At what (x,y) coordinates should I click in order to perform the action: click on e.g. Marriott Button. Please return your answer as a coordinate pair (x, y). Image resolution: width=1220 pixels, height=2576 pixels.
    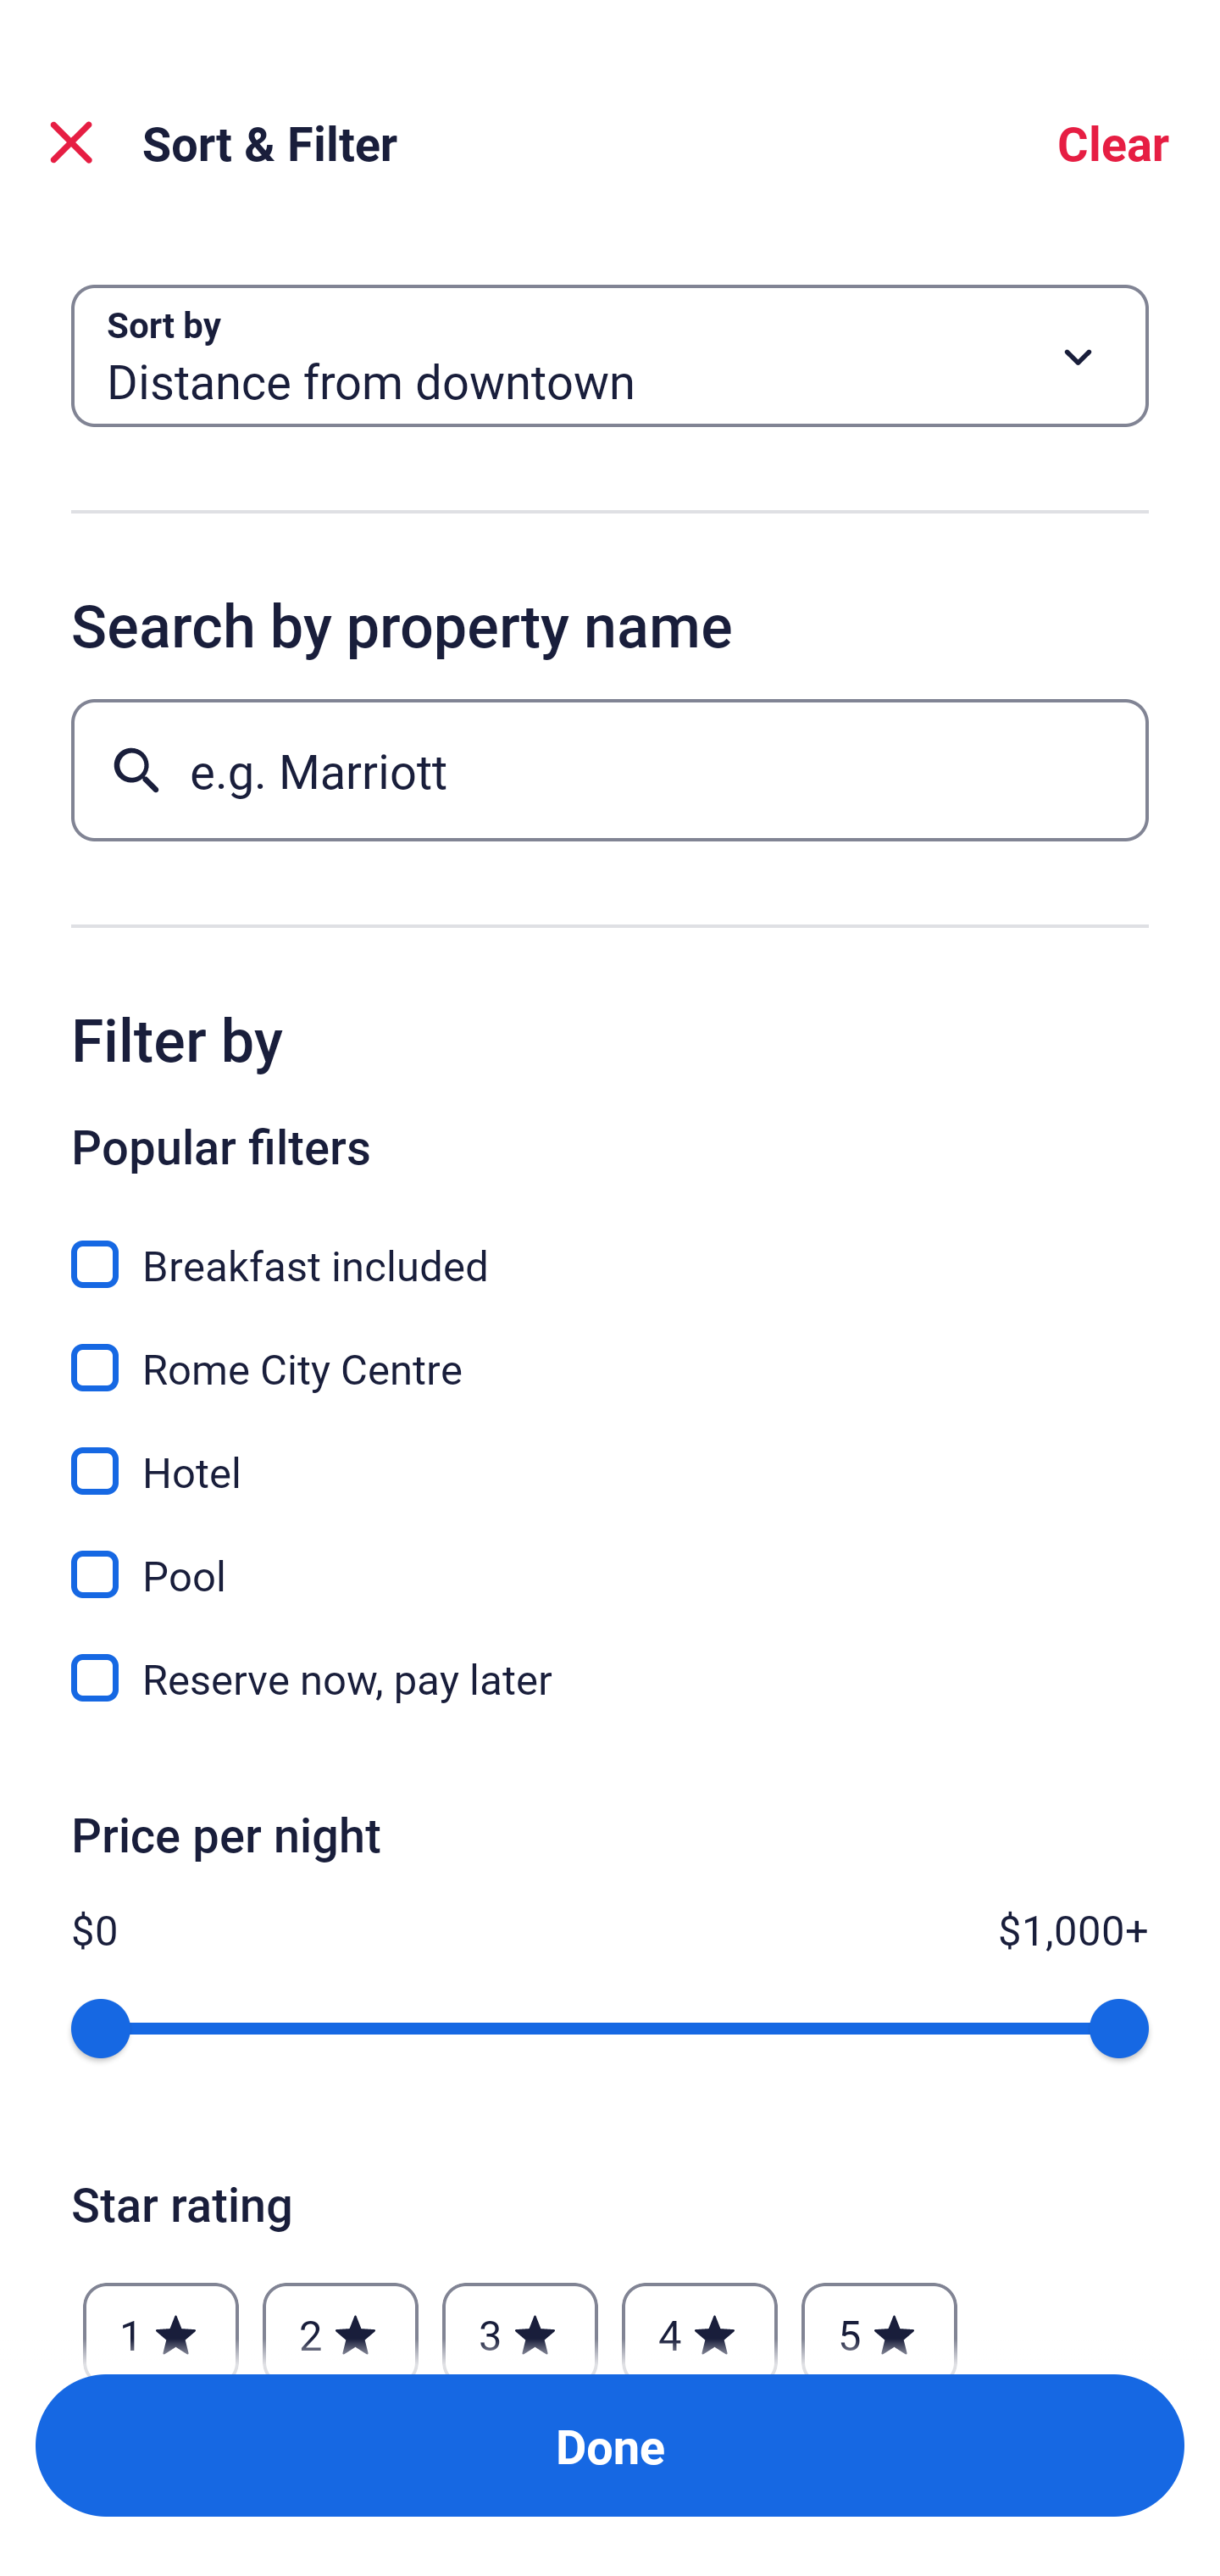
    Looking at the image, I should click on (610, 769).